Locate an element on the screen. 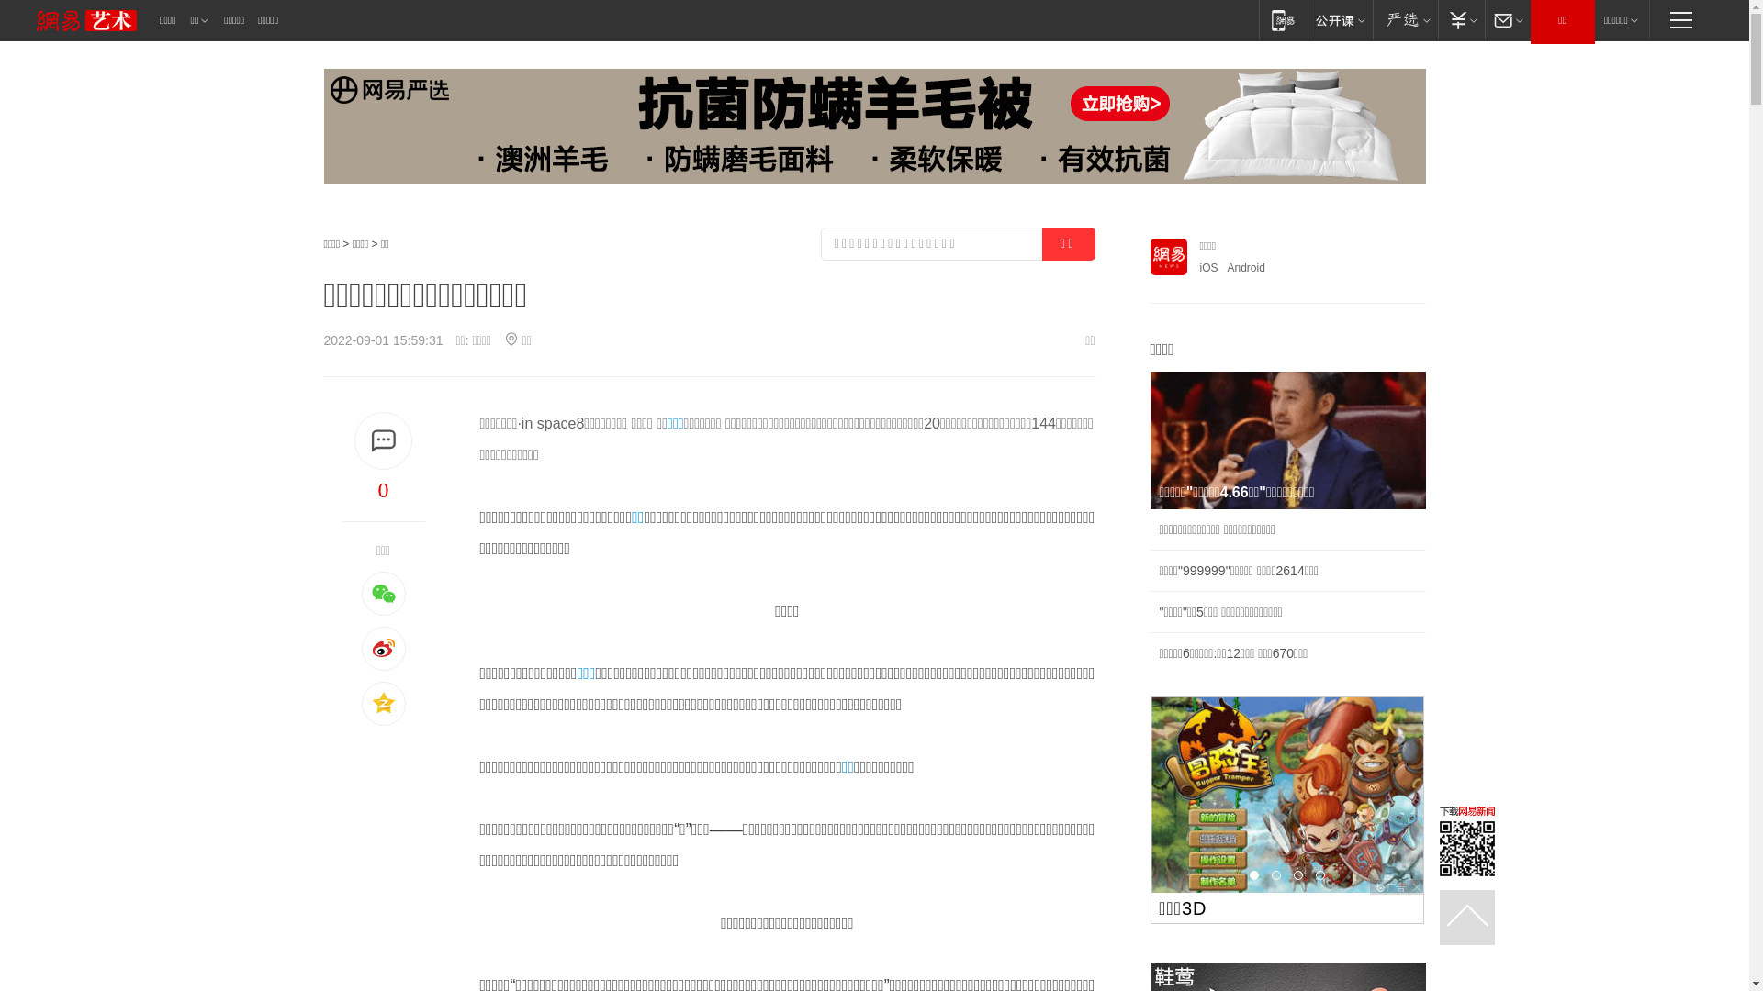  0 is located at coordinates (383, 490).